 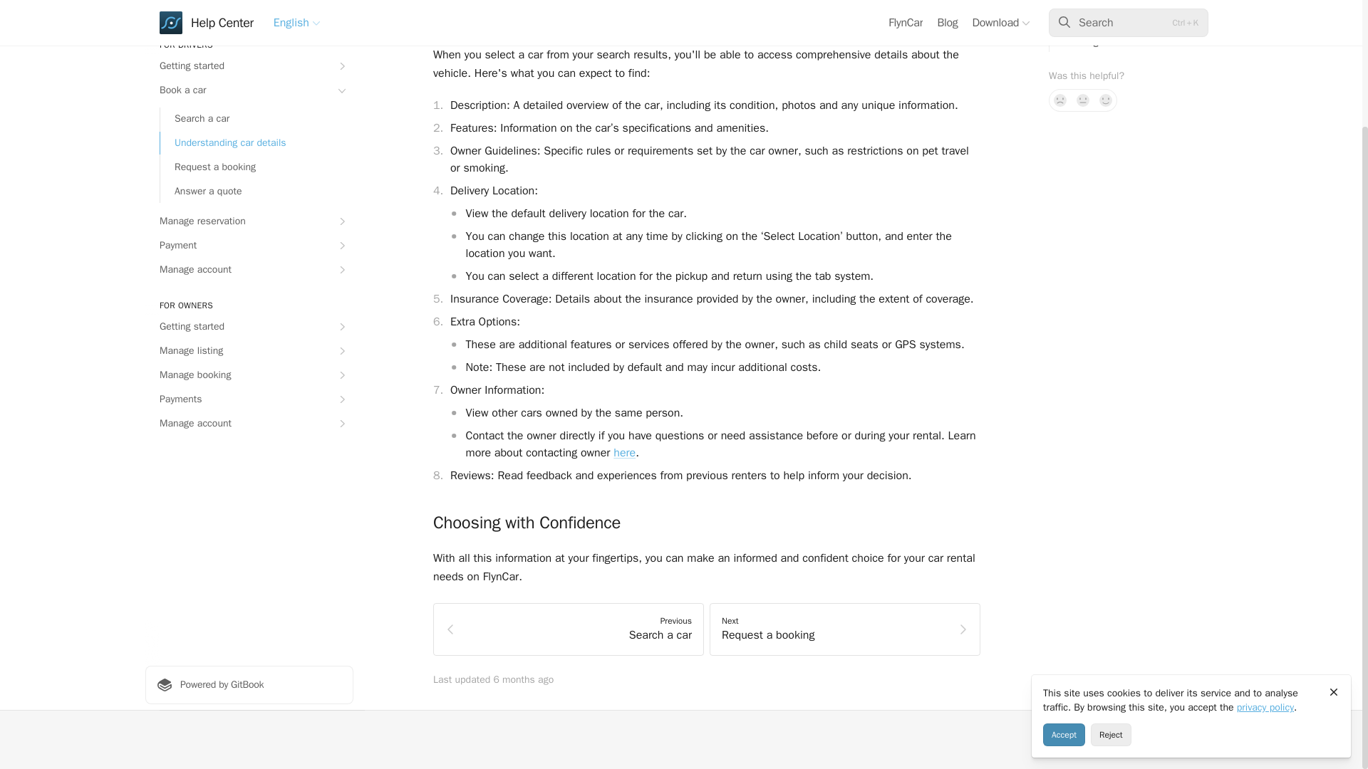 I want to click on Search a car, so click(x=256, y=26).